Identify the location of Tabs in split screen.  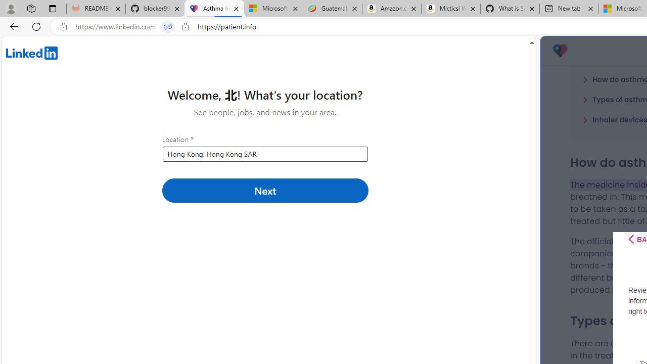
(168, 27).